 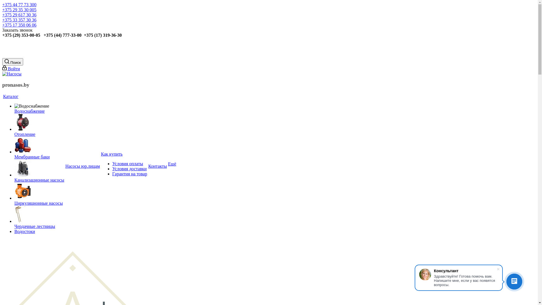 I want to click on +375 44 77 73 300, so click(x=19, y=5).